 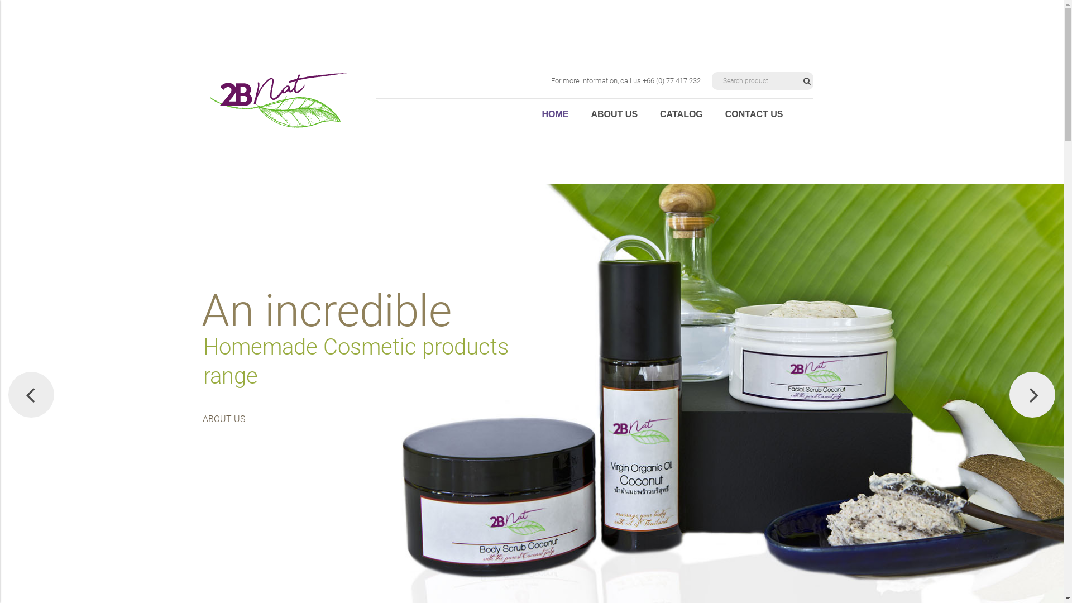 What do you see at coordinates (555, 114) in the screenshot?
I see `HOME` at bounding box center [555, 114].